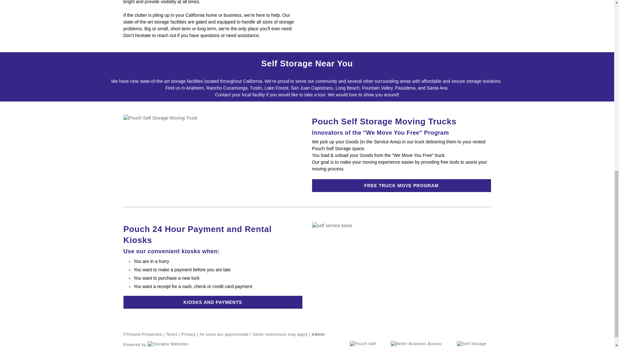 The image size is (619, 348). What do you see at coordinates (172, 334) in the screenshot?
I see `Terms` at bounding box center [172, 334].